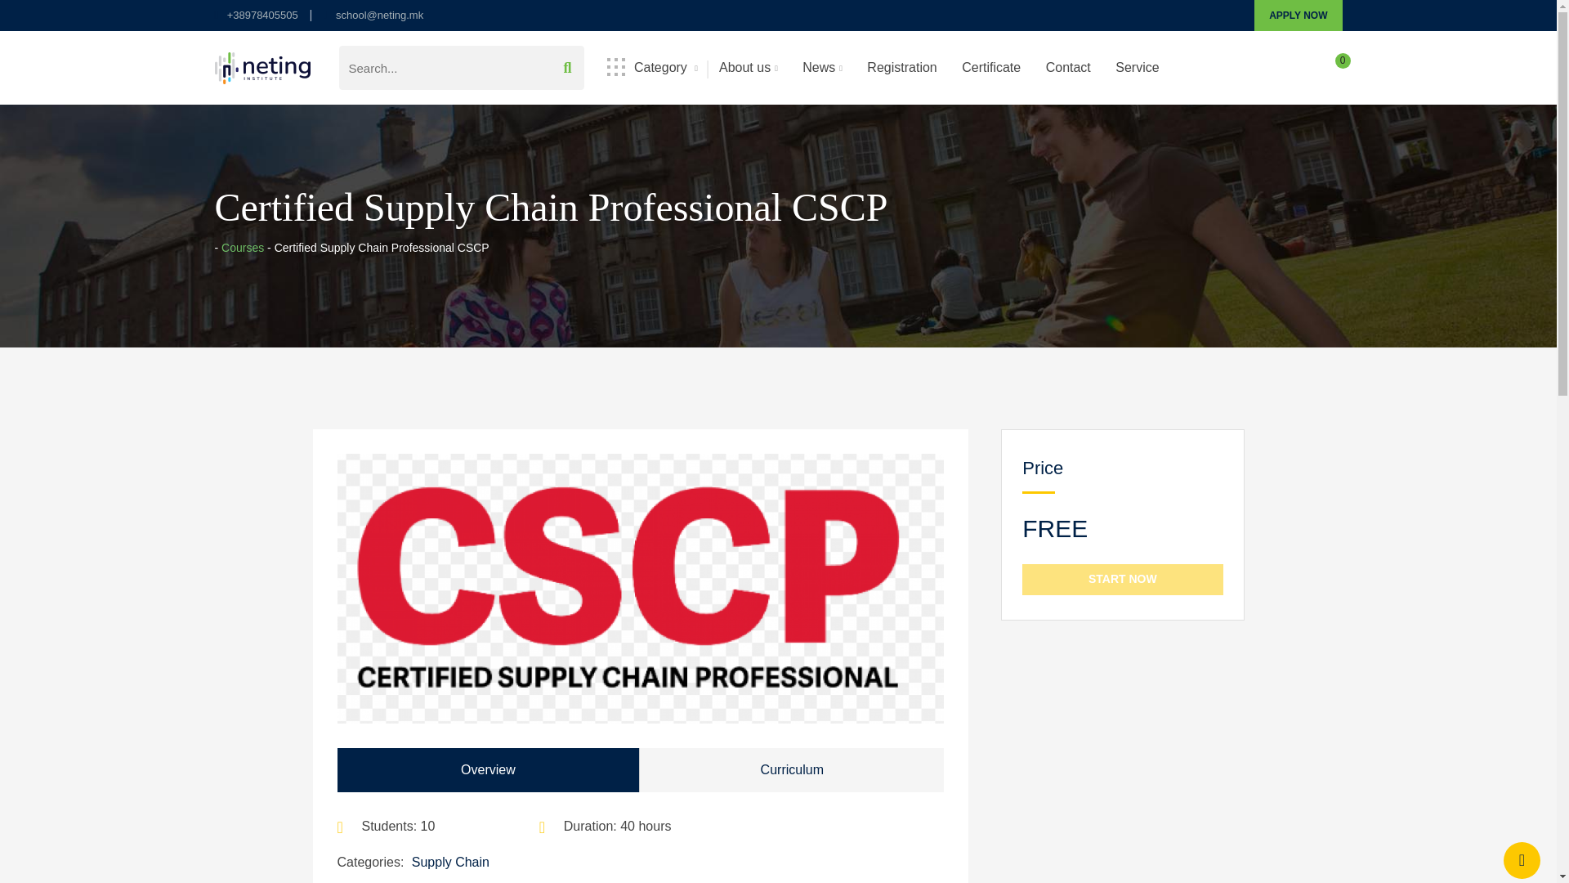 This screenshot has height=883, width=1569. What do you see at coordinates (652, 67) in the screenshot?
I see `Category` at bounding box center [652, 67].